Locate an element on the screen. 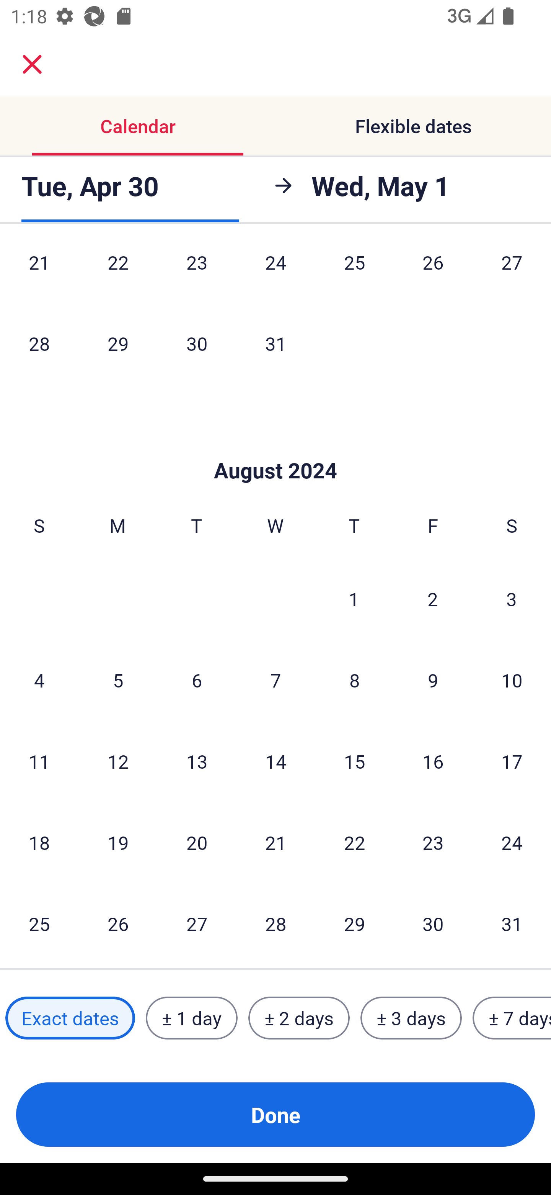 The height and width of the screenshot is (1195, 551). 1 Thursday, August 1, 2024 is located at coordinates (354, 599).